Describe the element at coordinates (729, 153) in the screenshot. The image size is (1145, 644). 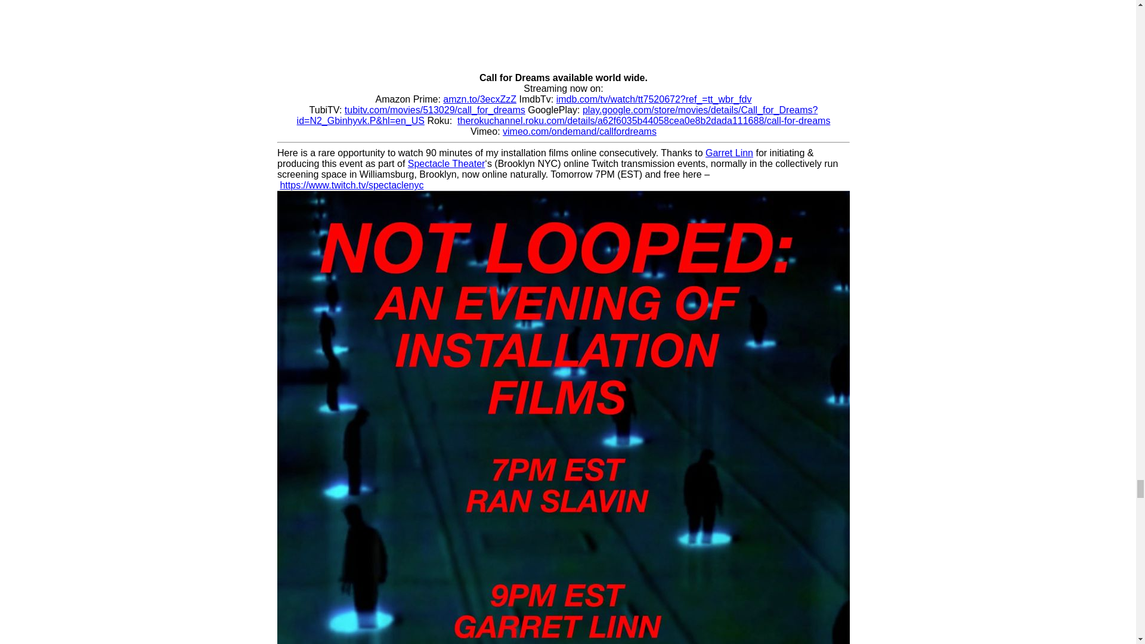
I see `Garret Linn` at that location.